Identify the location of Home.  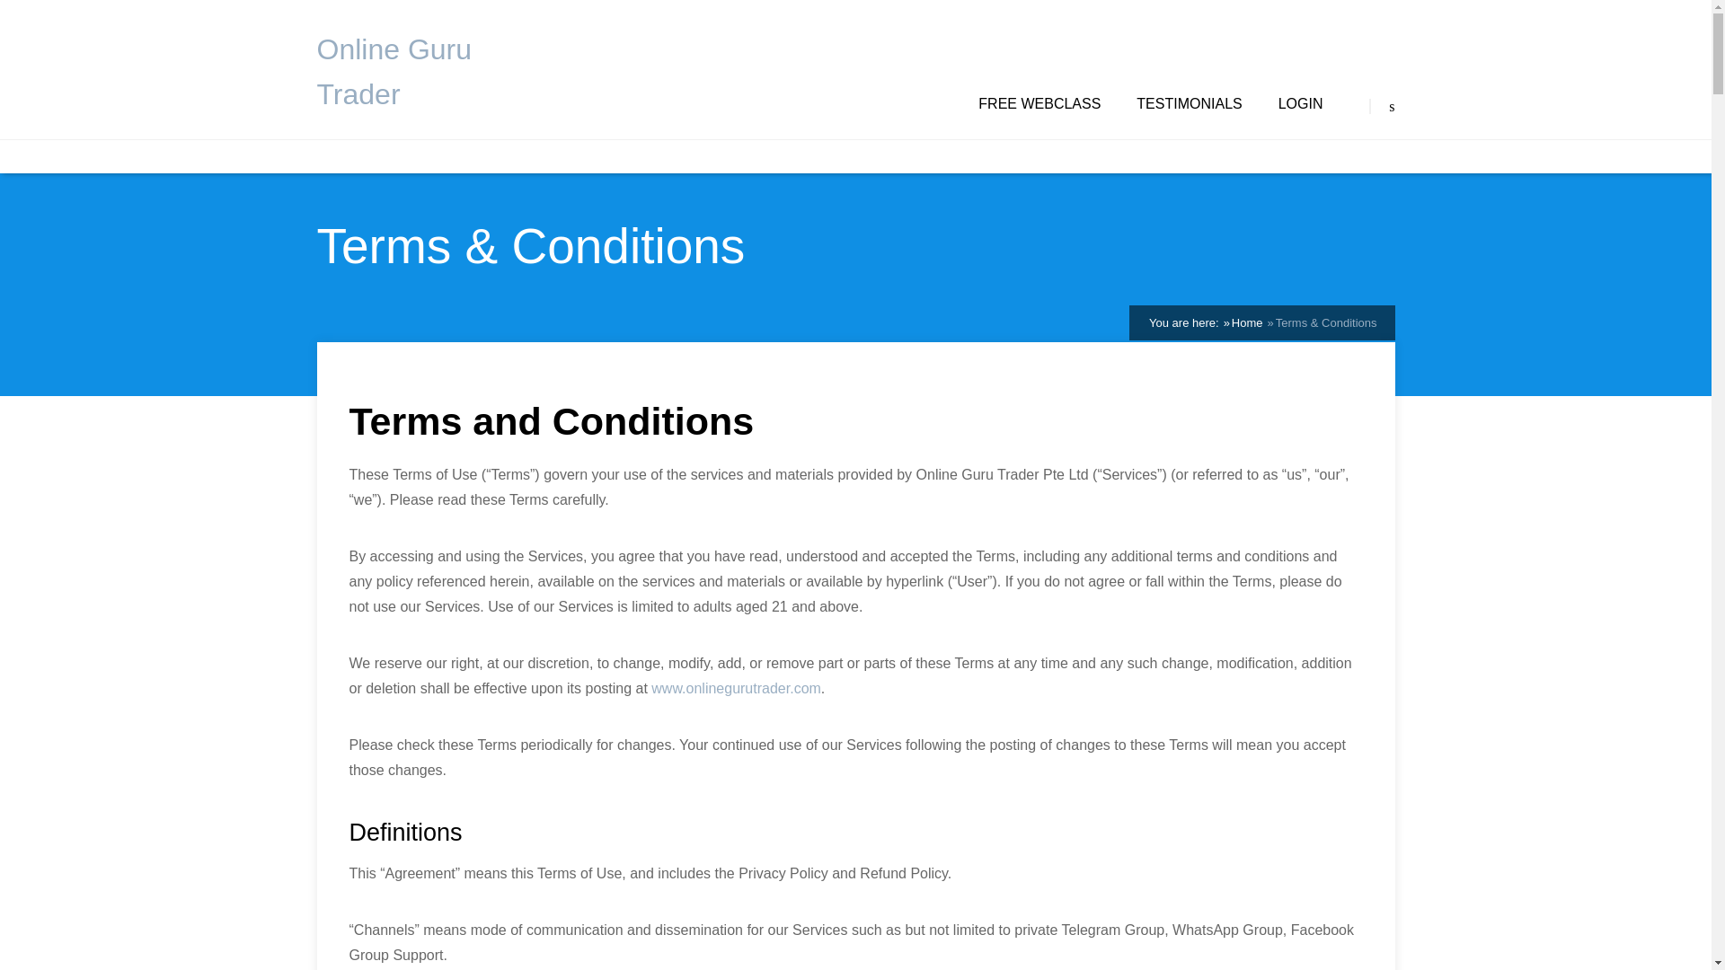
(1247, 323).